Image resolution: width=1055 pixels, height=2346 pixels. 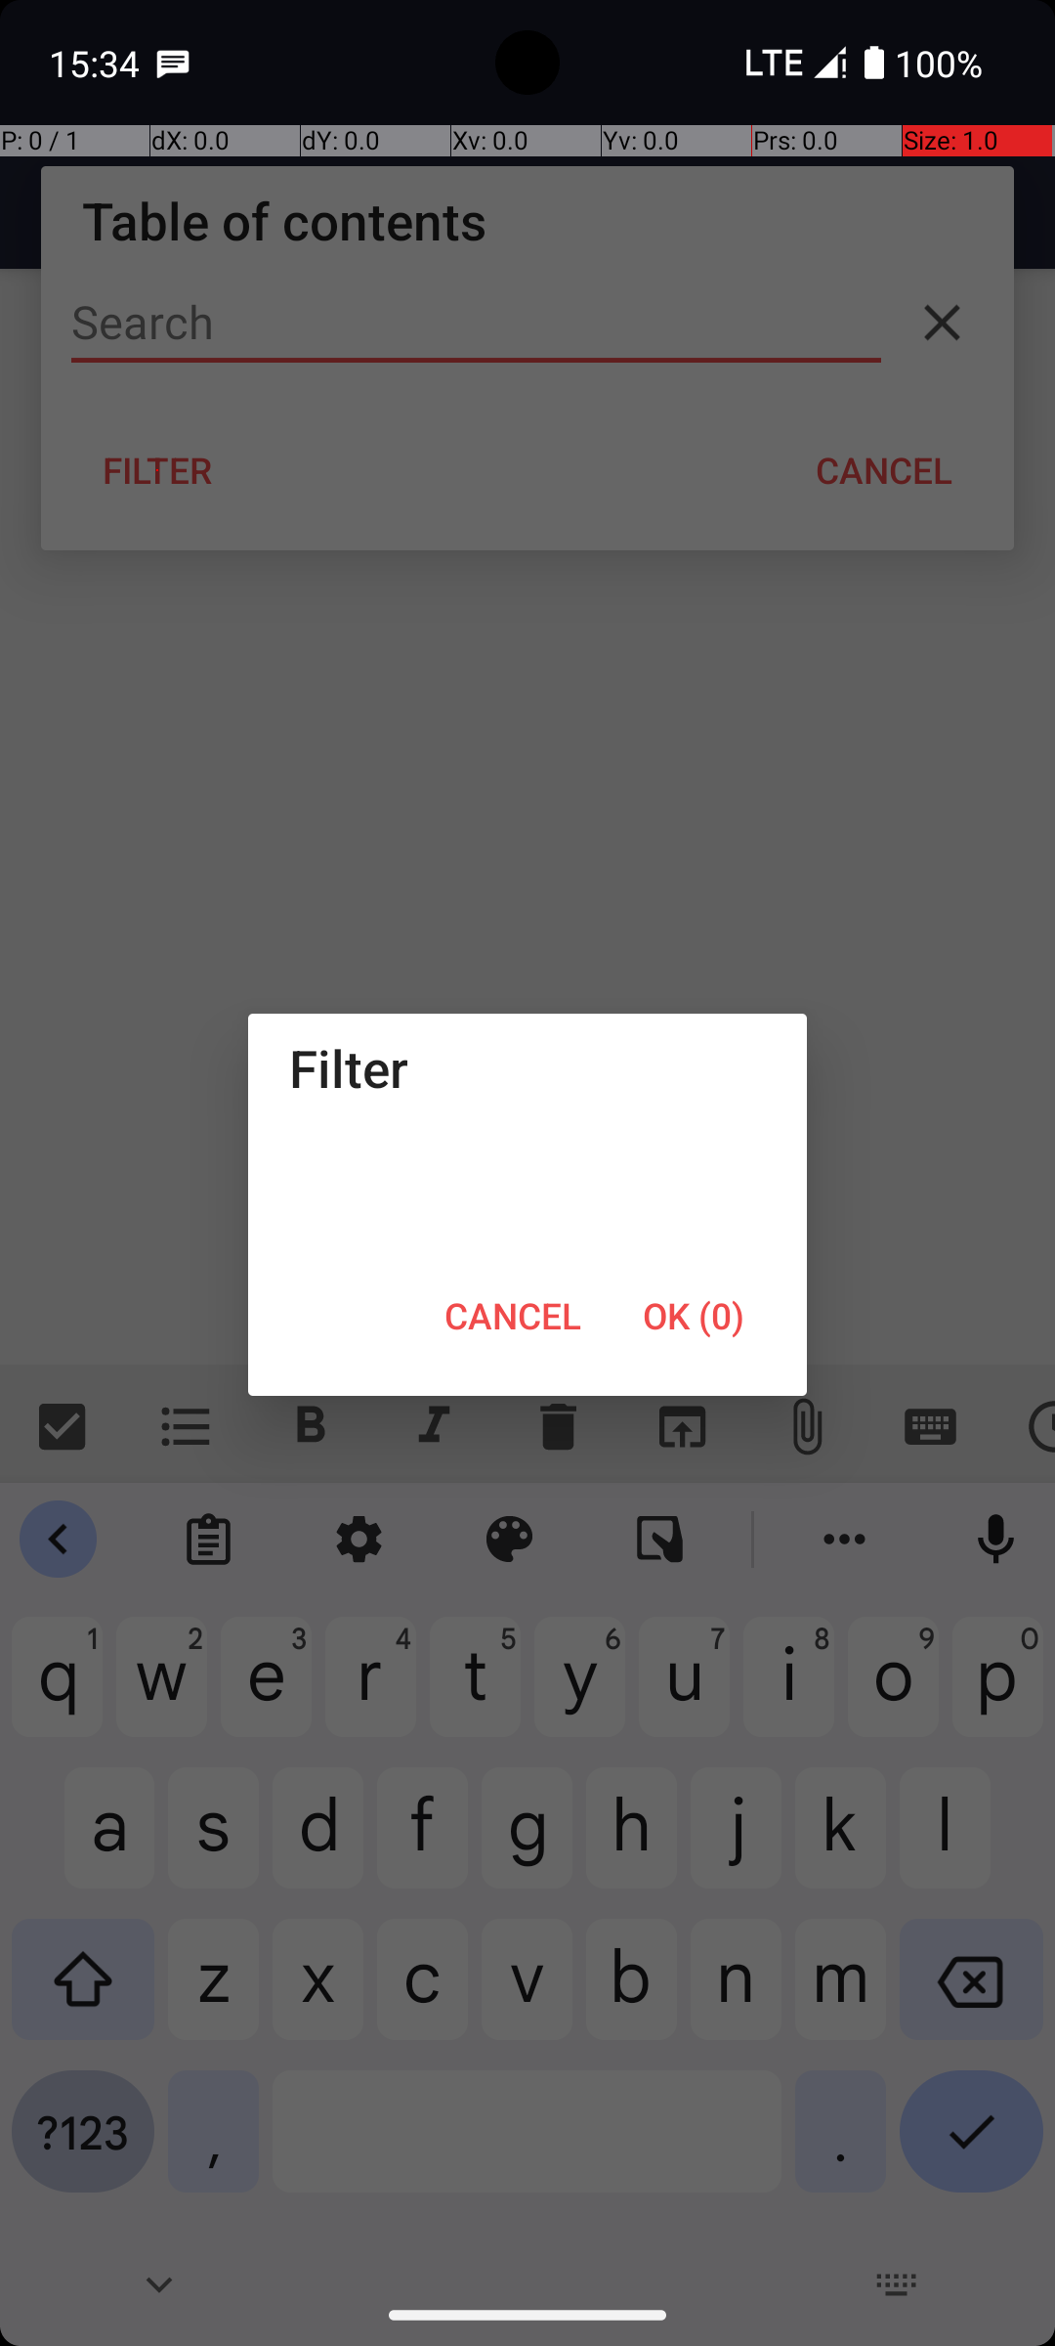 What do you see at coordinates (694, 1316) in the screenshot?
I see `OK (0)` at bounding box center [694, 1316].